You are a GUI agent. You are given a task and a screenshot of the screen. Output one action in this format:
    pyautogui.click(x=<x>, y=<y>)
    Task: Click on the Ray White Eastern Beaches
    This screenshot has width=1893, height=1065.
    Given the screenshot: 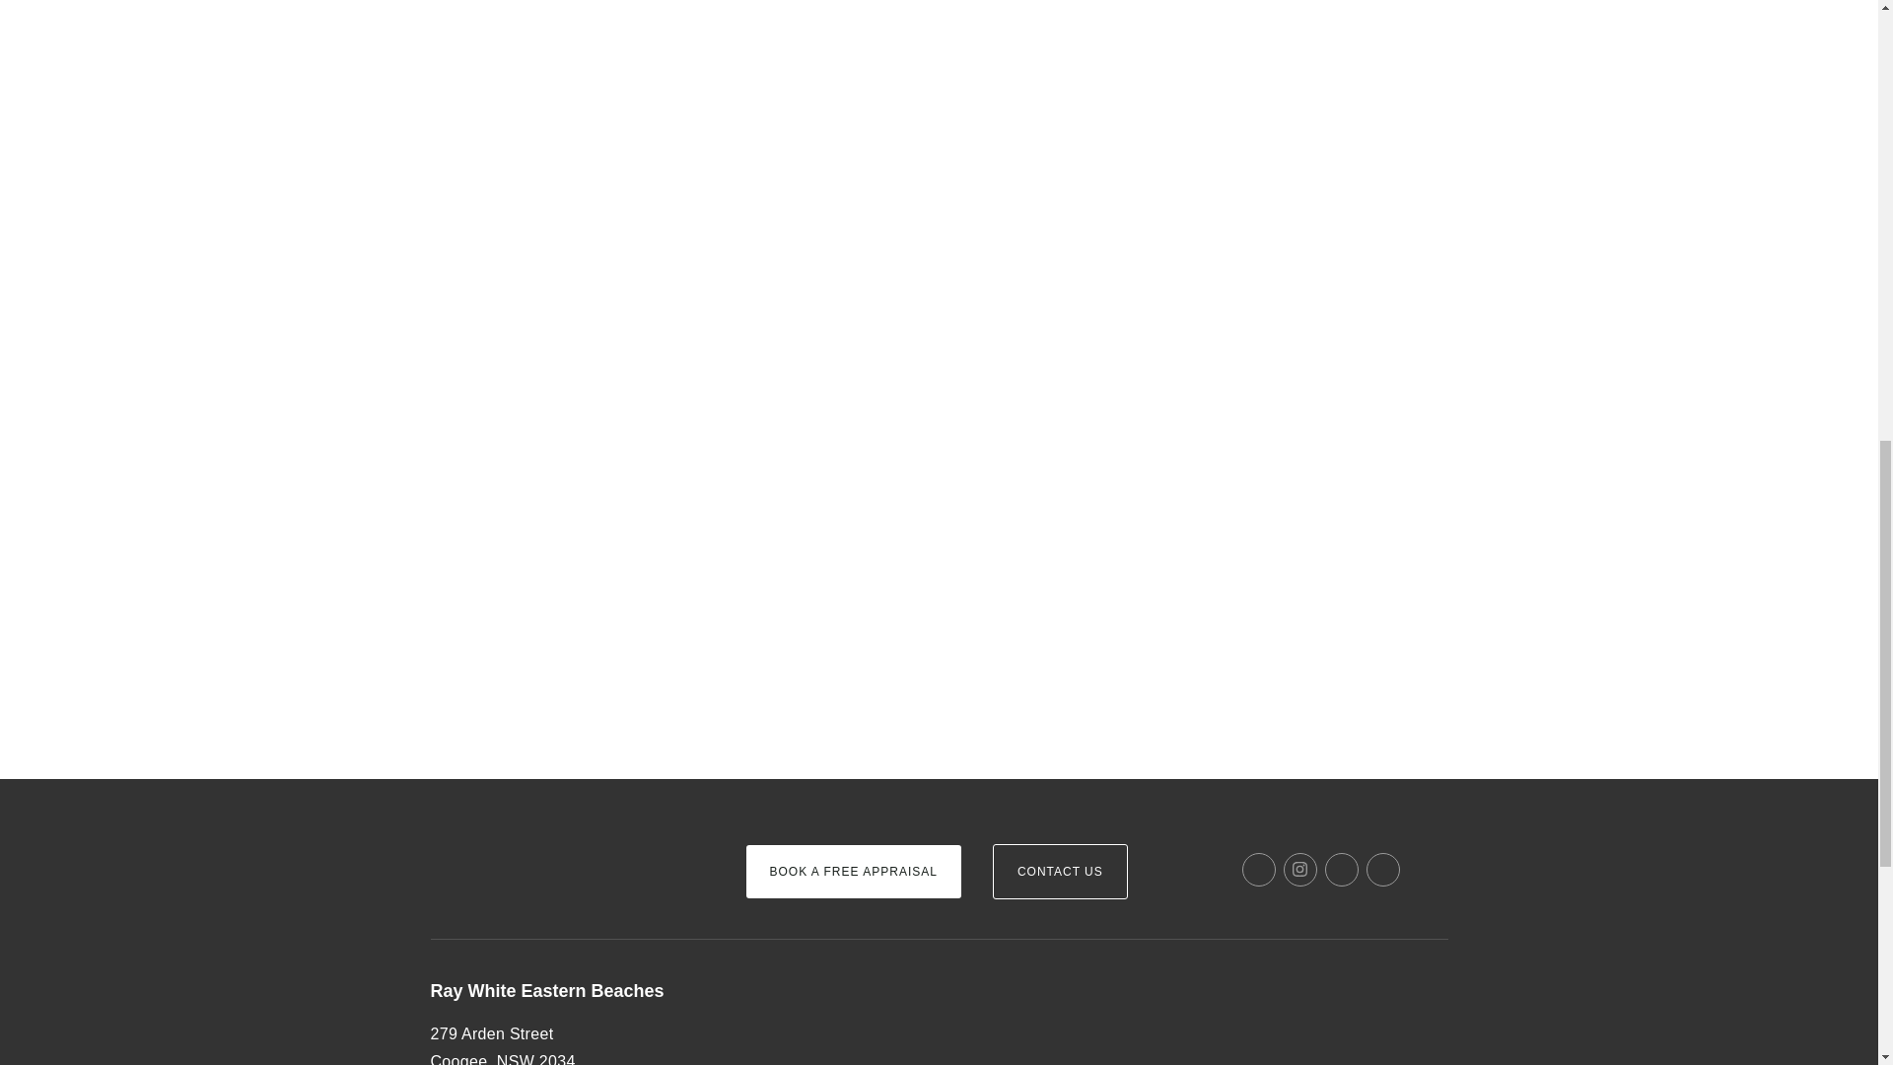 What is the action you would take?
    pyautogui.click(x=600, y=992)
    